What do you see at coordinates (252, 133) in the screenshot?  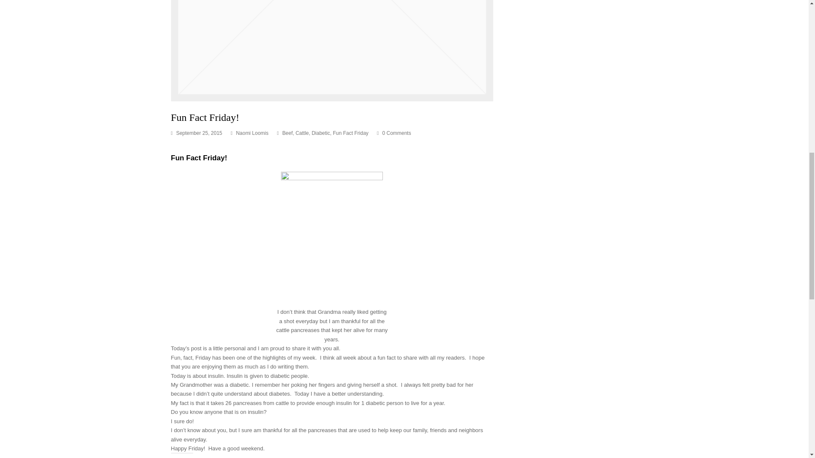 I see `Posts by Naomi Loomis` at bounding box center [252, 133].